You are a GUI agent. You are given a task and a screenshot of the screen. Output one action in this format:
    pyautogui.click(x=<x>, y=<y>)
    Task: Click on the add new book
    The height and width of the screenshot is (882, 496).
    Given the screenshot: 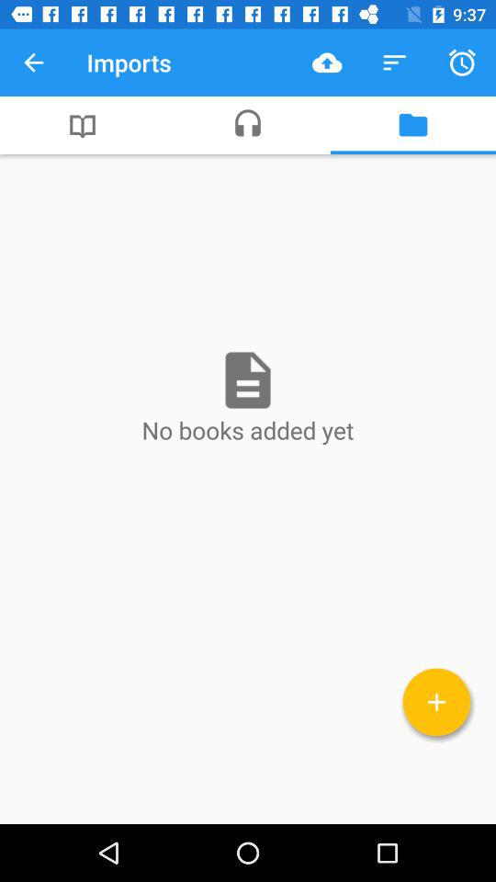 What is the action you would take?
    pyautogui.click(x=437, y=702)
    